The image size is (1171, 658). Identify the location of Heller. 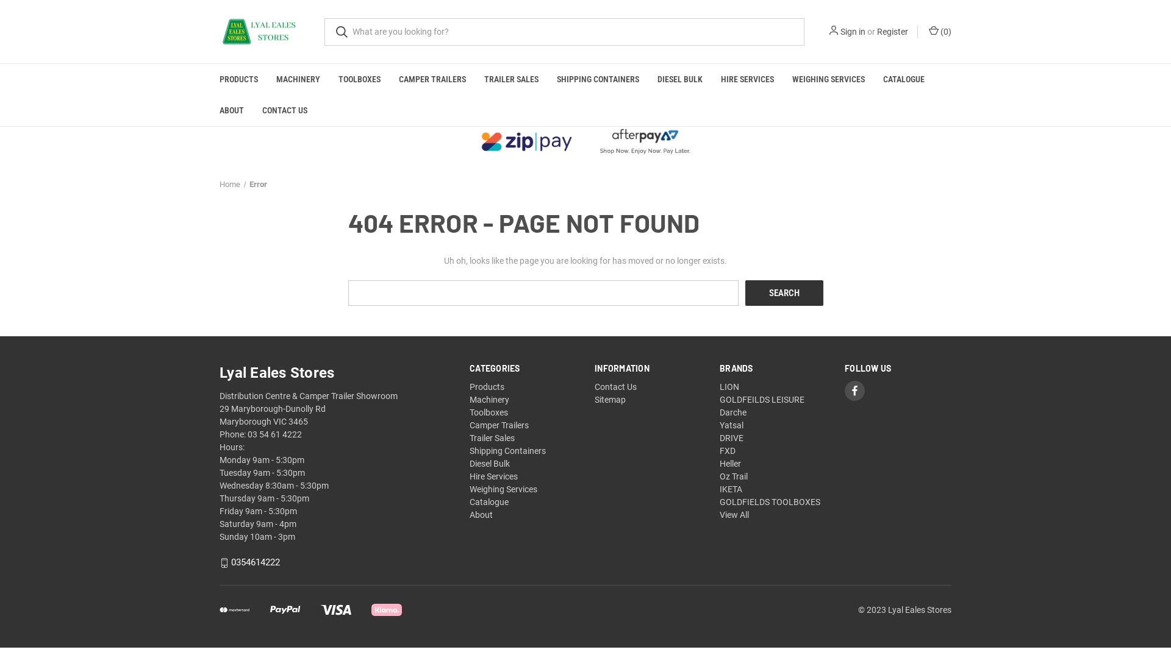
(731, 464).